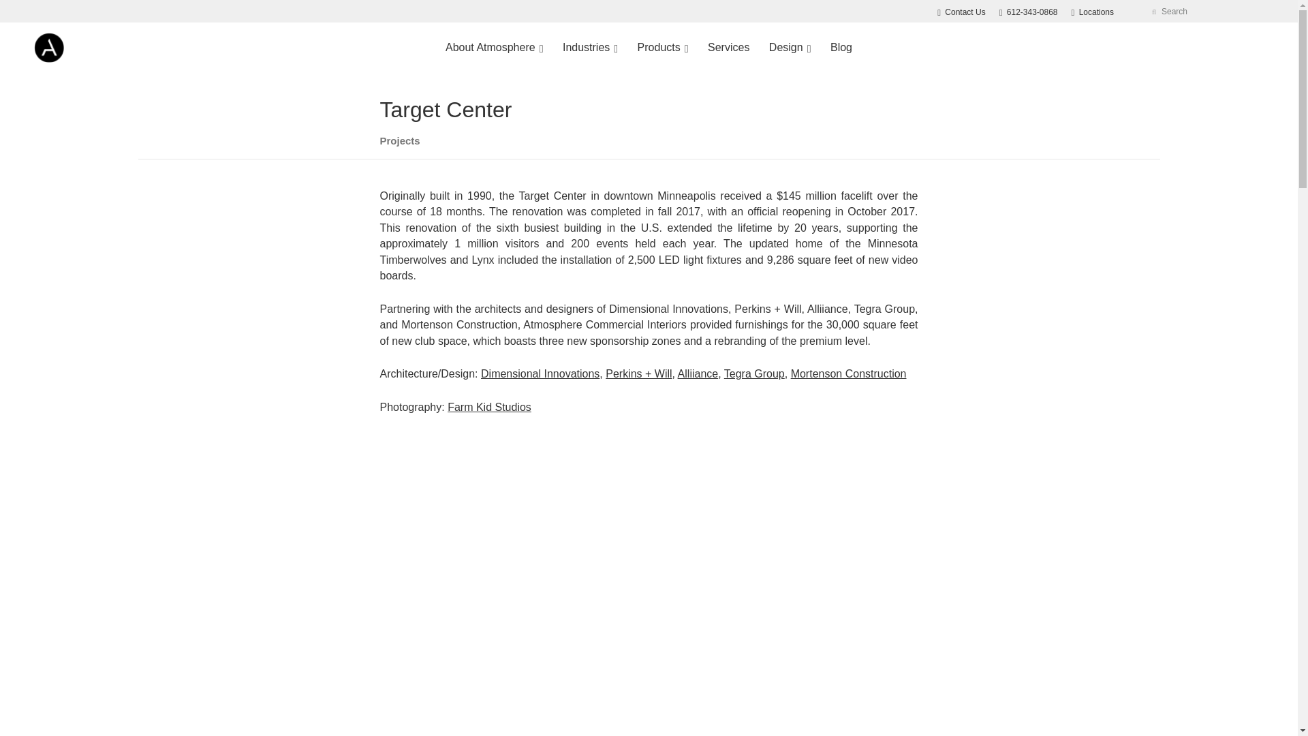 This screenshot has height=736, width=1308. Describe the element at coordinates (728, 48) in the screenshot. I see `Services` at that location.